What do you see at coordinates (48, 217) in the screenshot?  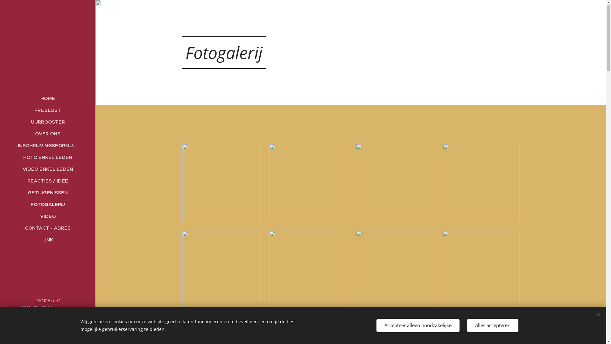 I see `VIDEO` at bounding box center [48, 217].